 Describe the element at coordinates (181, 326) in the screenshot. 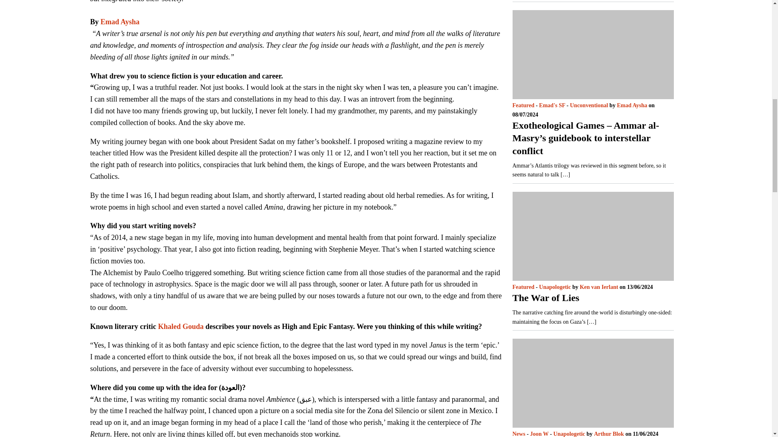

I see `Khaled Gouda` at that location.